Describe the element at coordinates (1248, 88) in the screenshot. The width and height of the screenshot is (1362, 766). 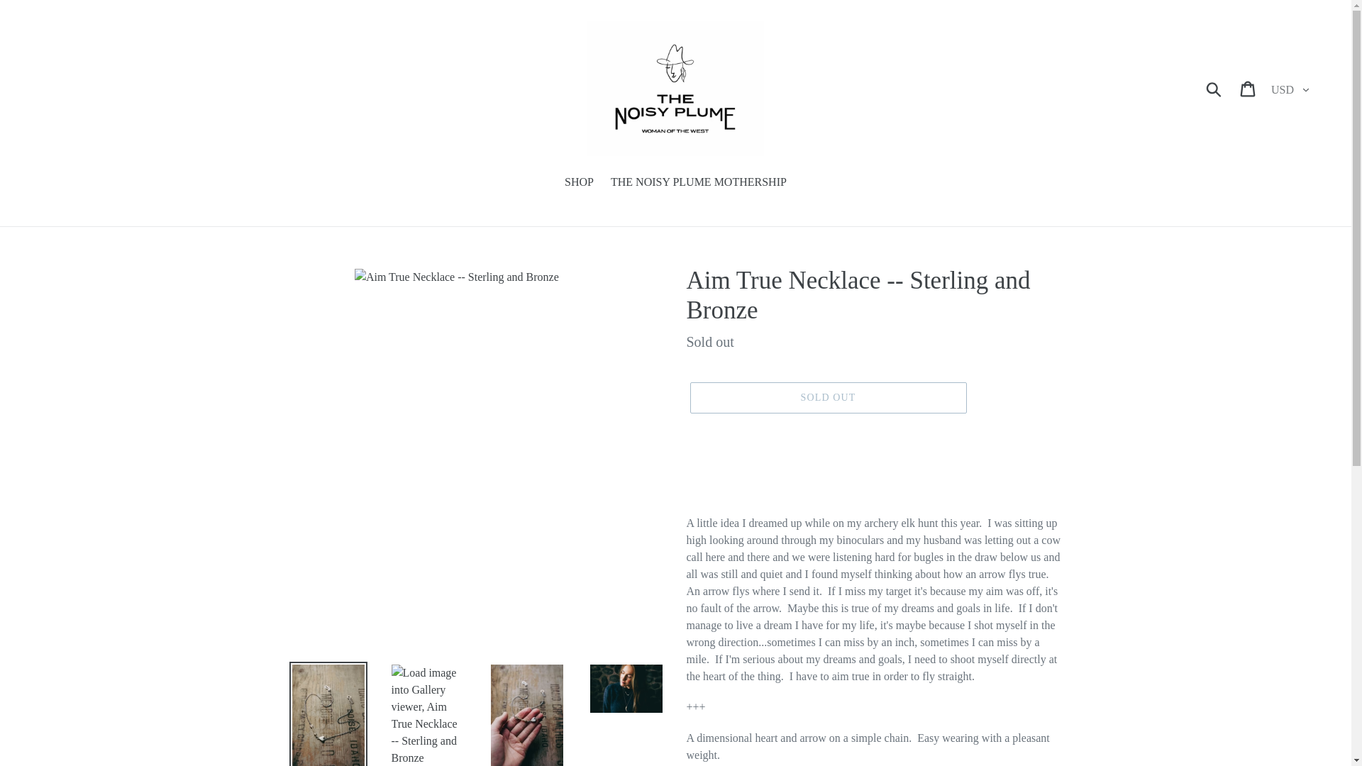
I see `Cart` at that location.